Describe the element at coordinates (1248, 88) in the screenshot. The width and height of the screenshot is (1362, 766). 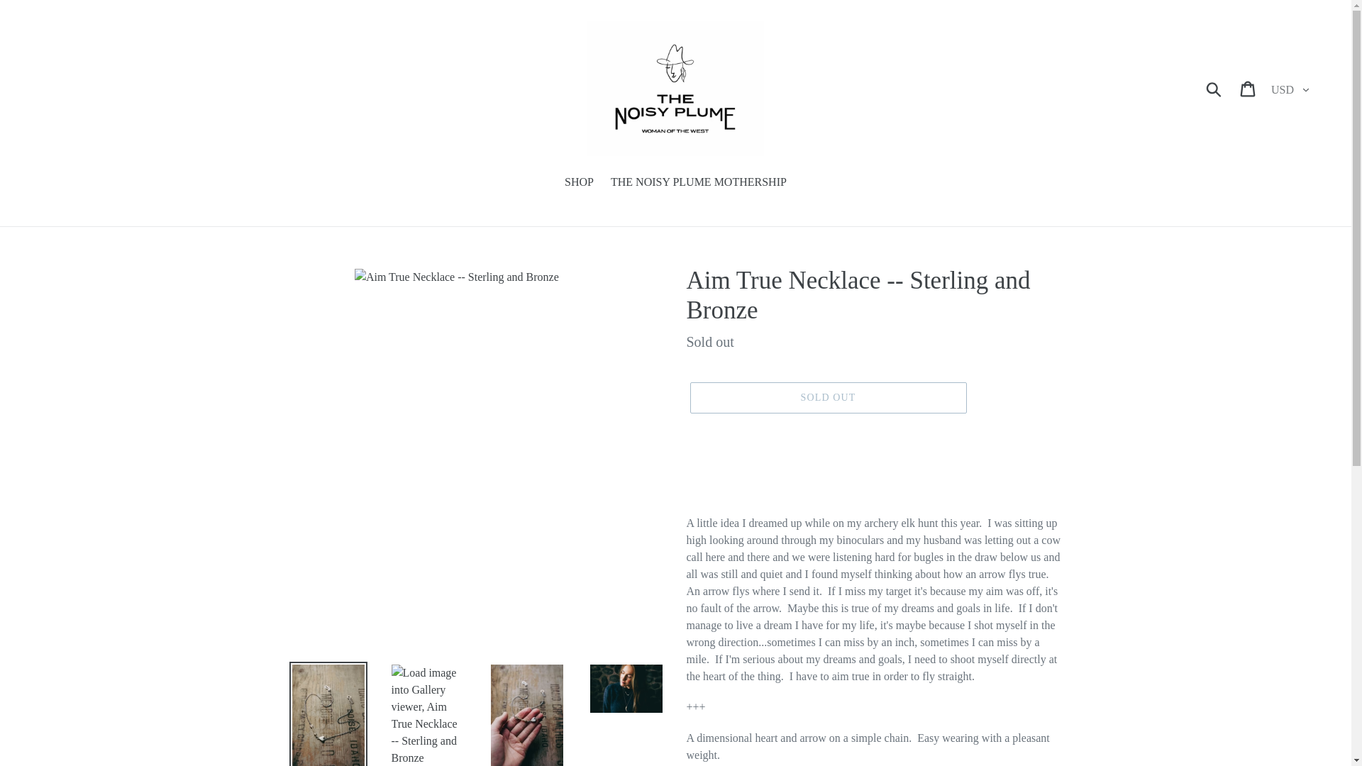
I see `Cart` at that location.